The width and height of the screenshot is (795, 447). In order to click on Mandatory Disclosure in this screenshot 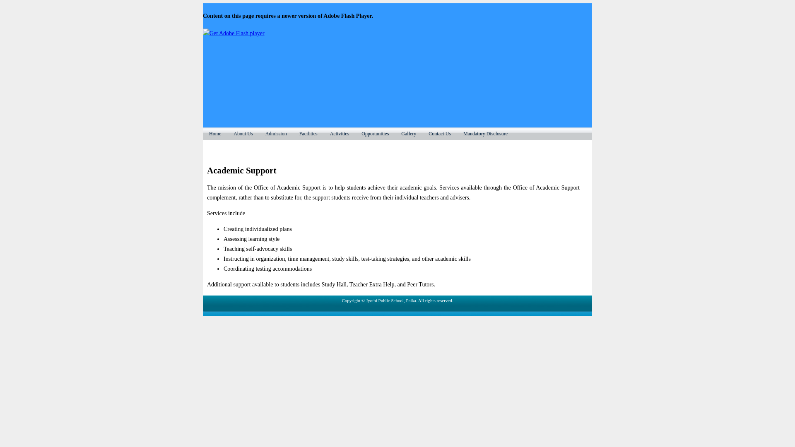, I will do `click(485, 133)`.